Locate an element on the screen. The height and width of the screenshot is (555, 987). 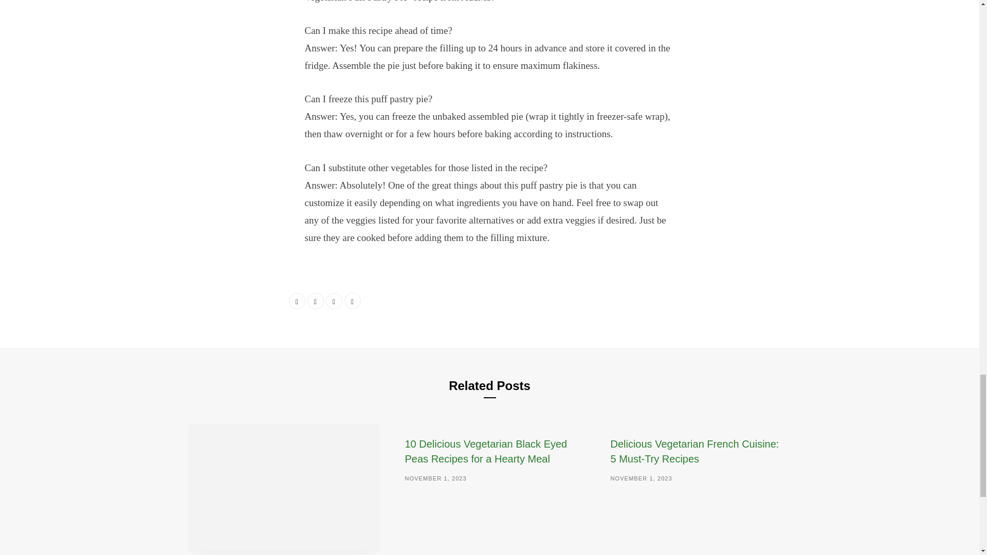
Delicious Vegetarian French Cuisine: 5 Must-Try Recipes is located at coordinates (694, 451).